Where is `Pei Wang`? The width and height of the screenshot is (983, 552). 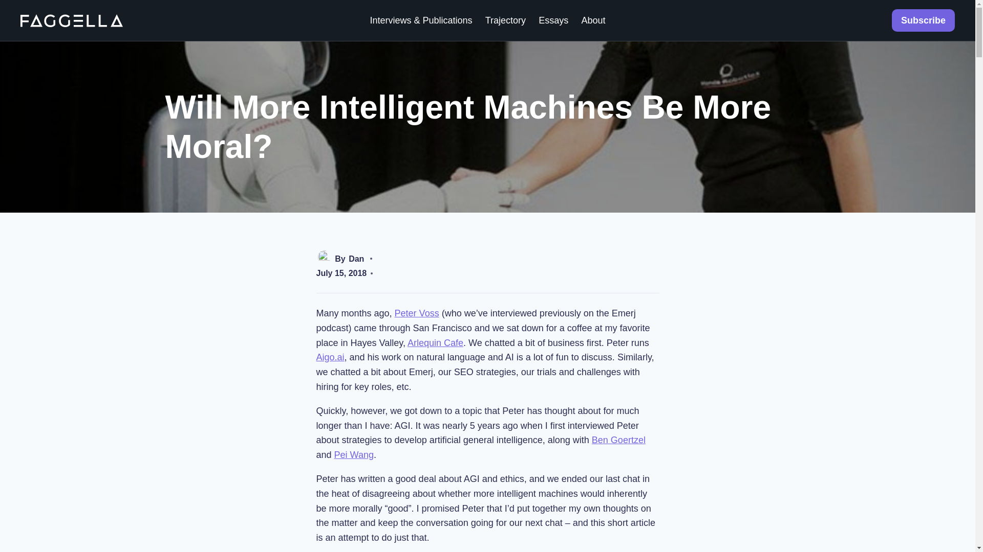 Pei Wang is located at coordinates (353, 455).